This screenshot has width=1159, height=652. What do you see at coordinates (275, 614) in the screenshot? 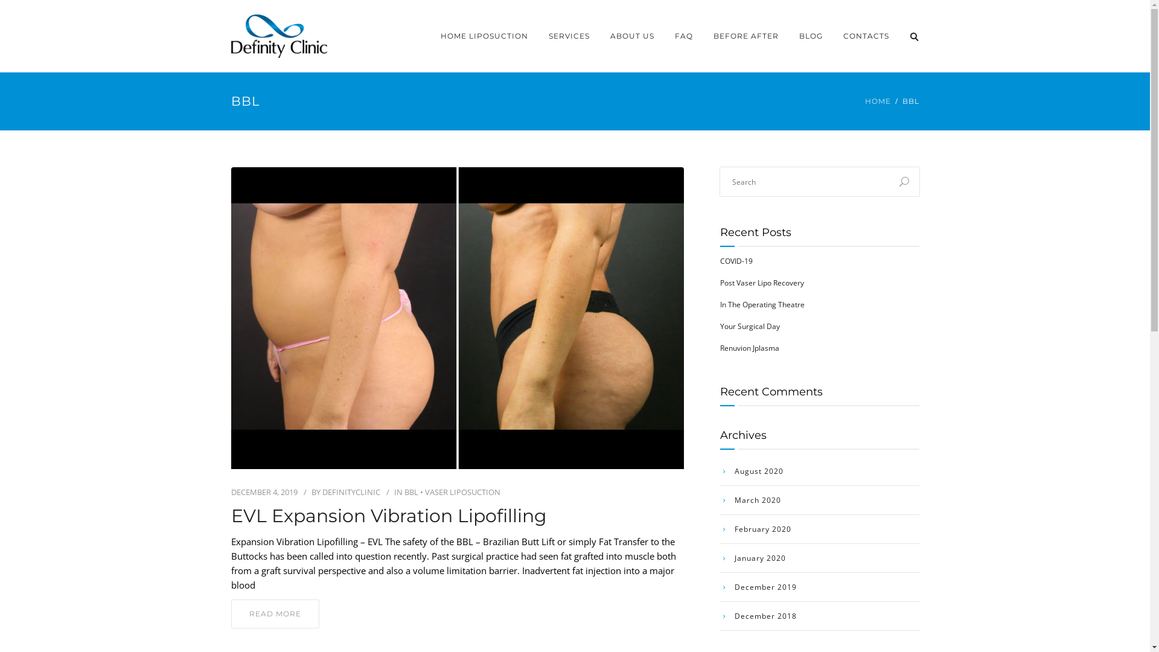
I see `READ MORE` at bounding box center [275, 614].